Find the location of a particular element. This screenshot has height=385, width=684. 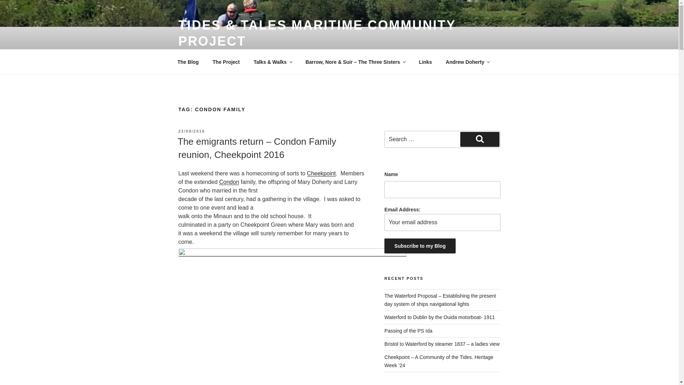

Andrew Doherty is located at coordinates (467, 62).